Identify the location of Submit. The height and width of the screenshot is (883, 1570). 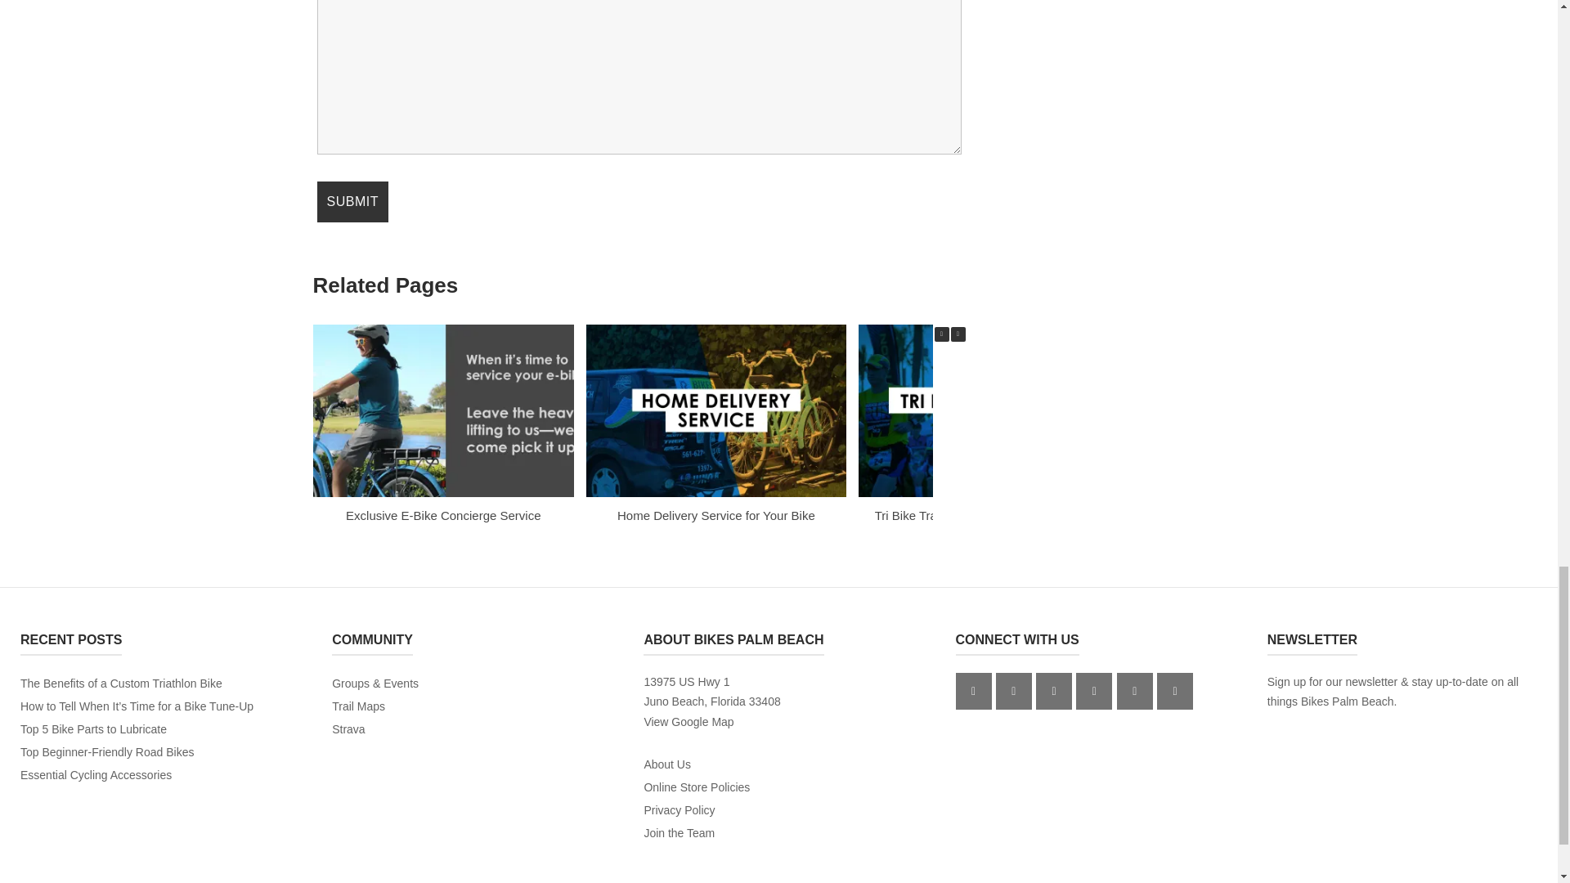
(352, 202).